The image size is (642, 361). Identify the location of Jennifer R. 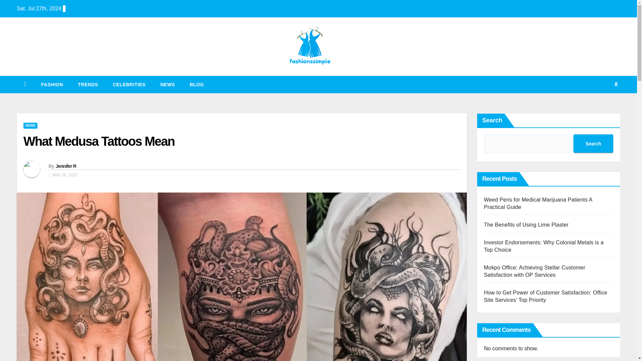
(66, 166).